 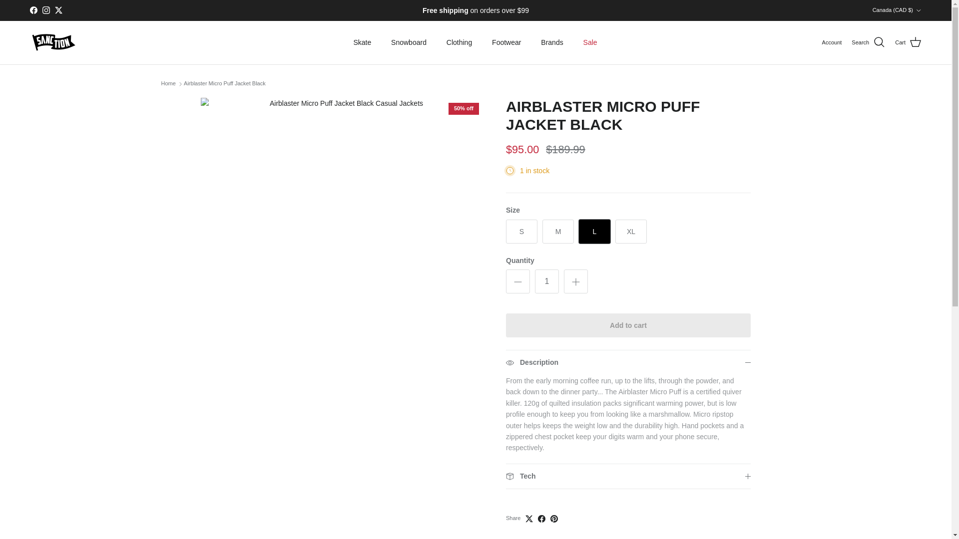 What do you see at coordinates (362, 42) in the screenshot?
I see `Skate` at bounding box center [362, 42].